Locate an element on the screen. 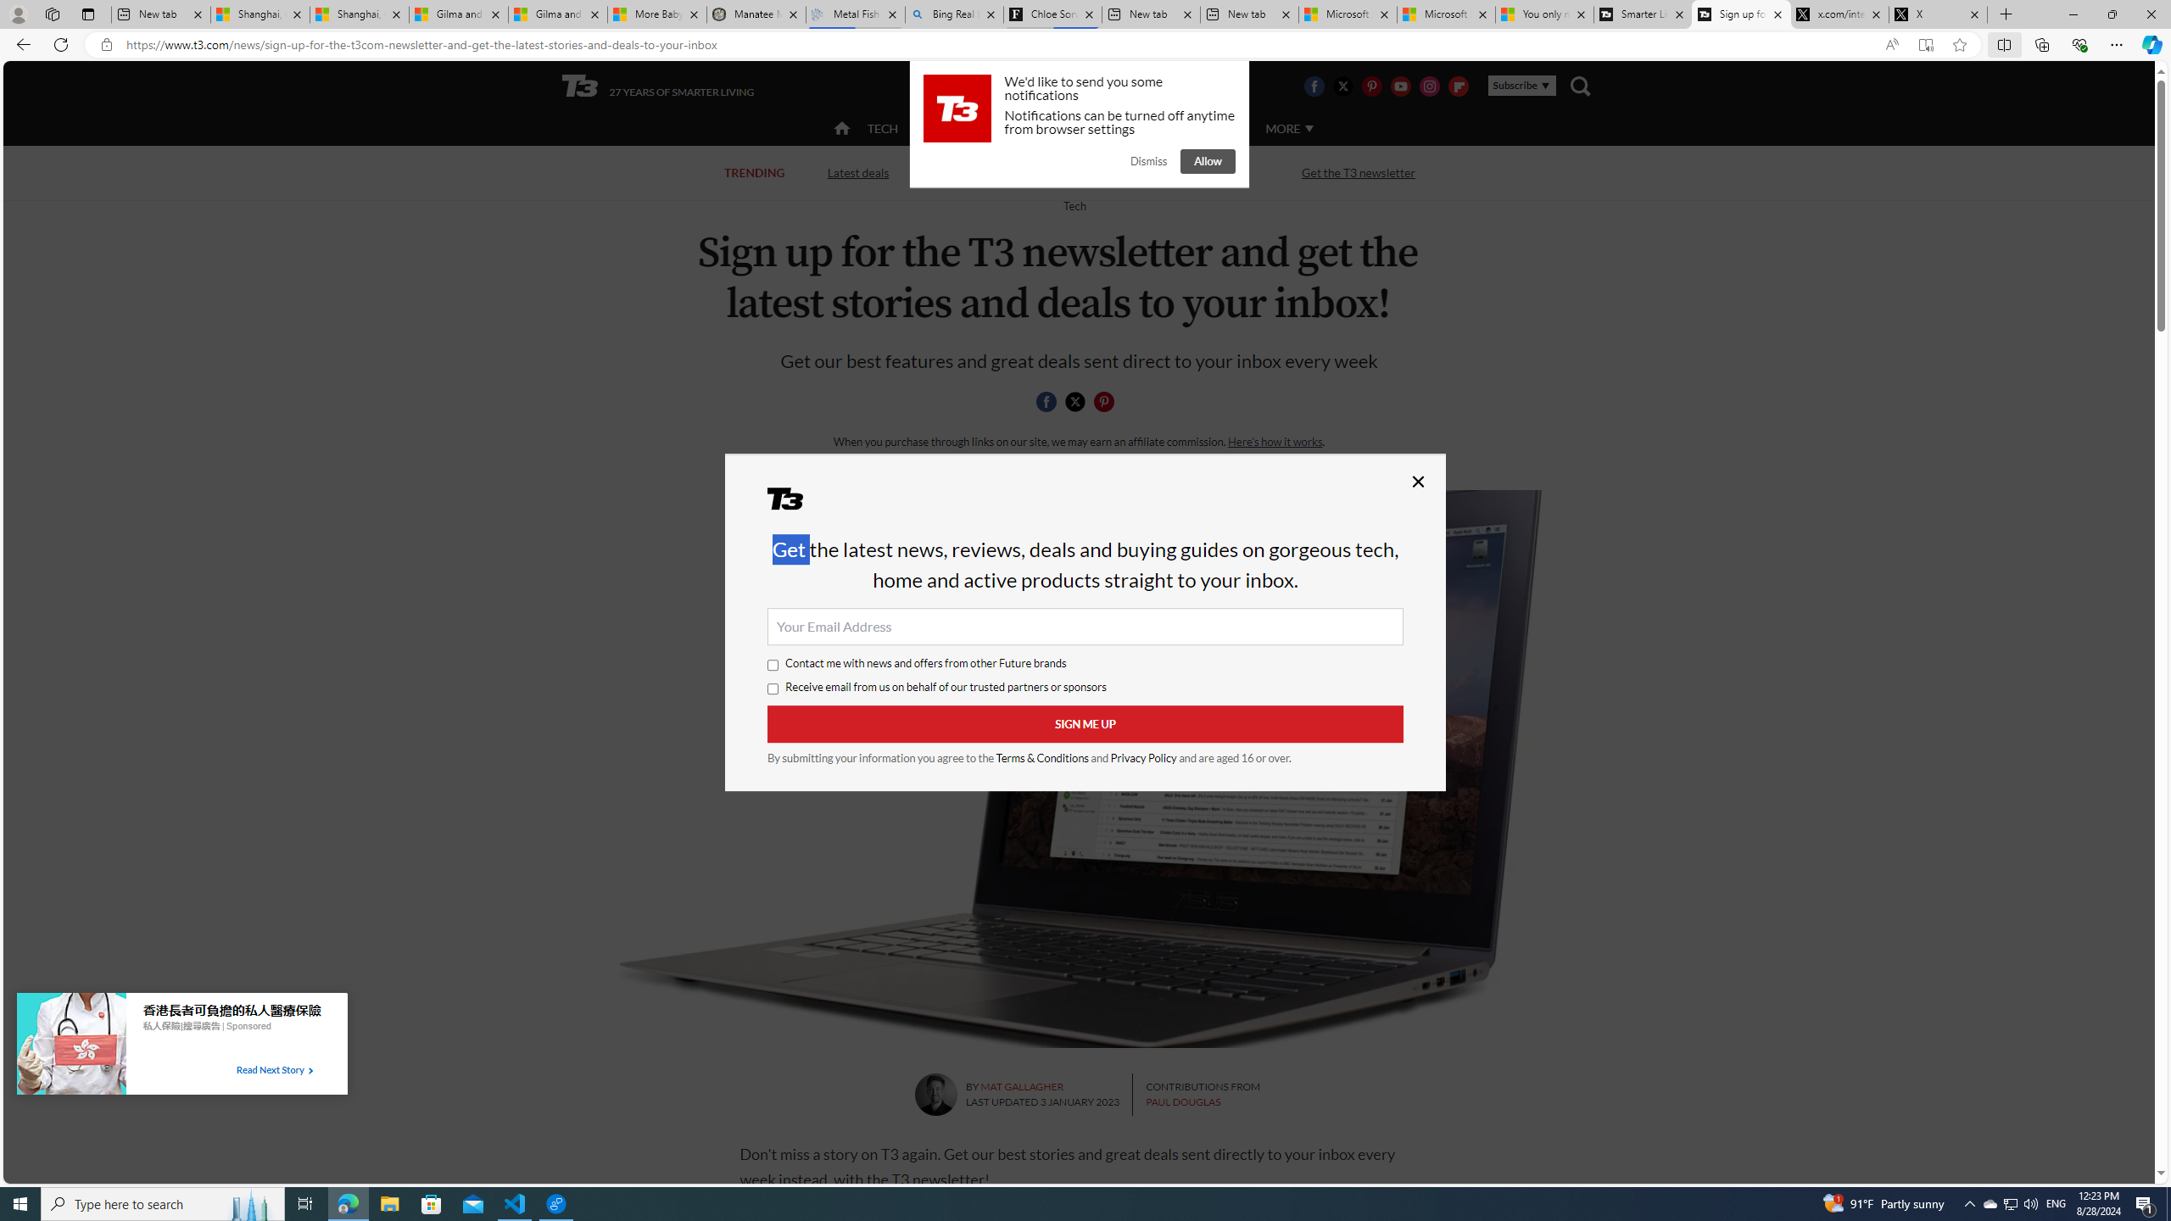  t3.com Logo is located at coordinates (957, 109).